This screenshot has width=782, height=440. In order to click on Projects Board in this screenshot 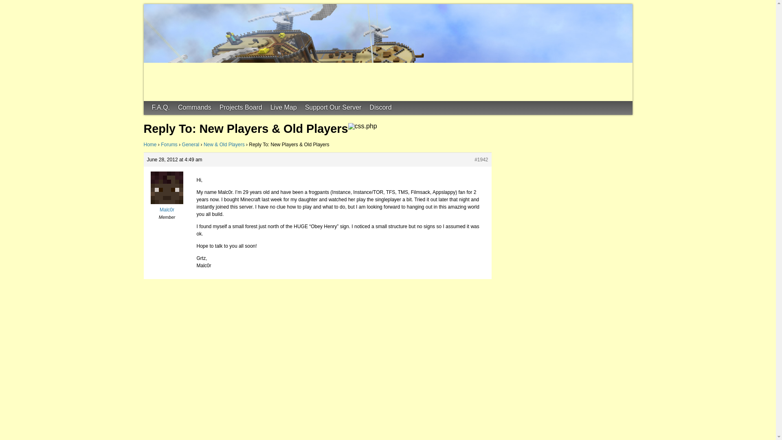, I will do `click(241, 108)`.